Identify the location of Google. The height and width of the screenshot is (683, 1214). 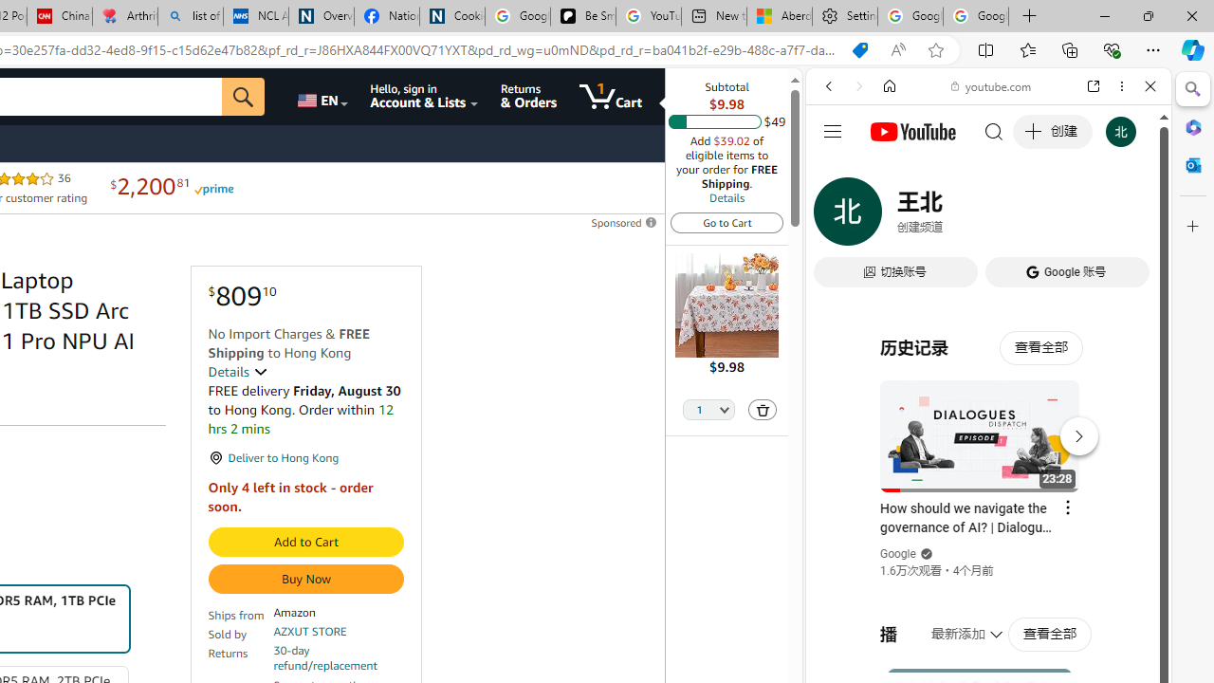
(988, 469).